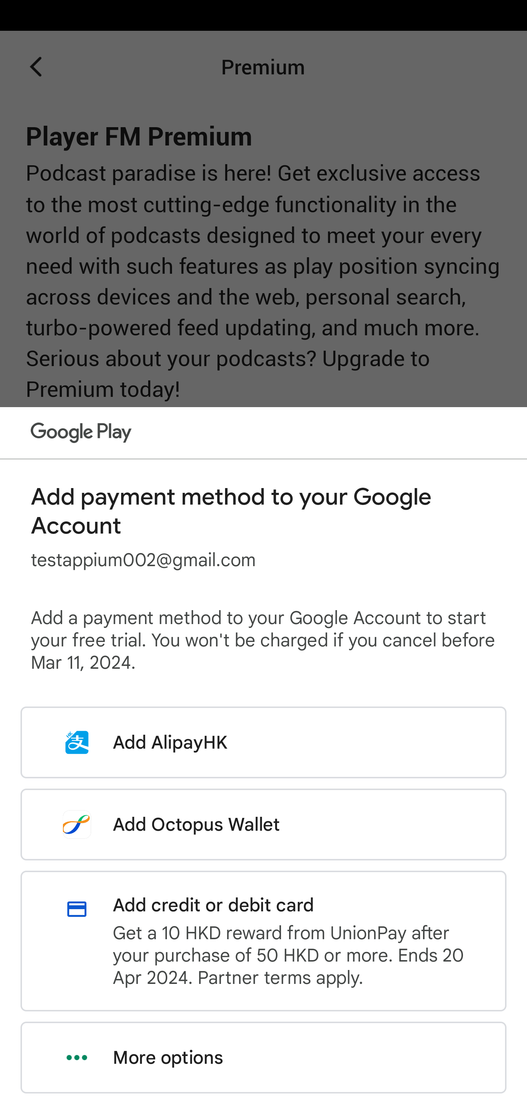 This screenshot has height=1114, width=527. Describe the element at coordinates (263, 742) in the screenshot. I see `Add AlipayHK` at that location.